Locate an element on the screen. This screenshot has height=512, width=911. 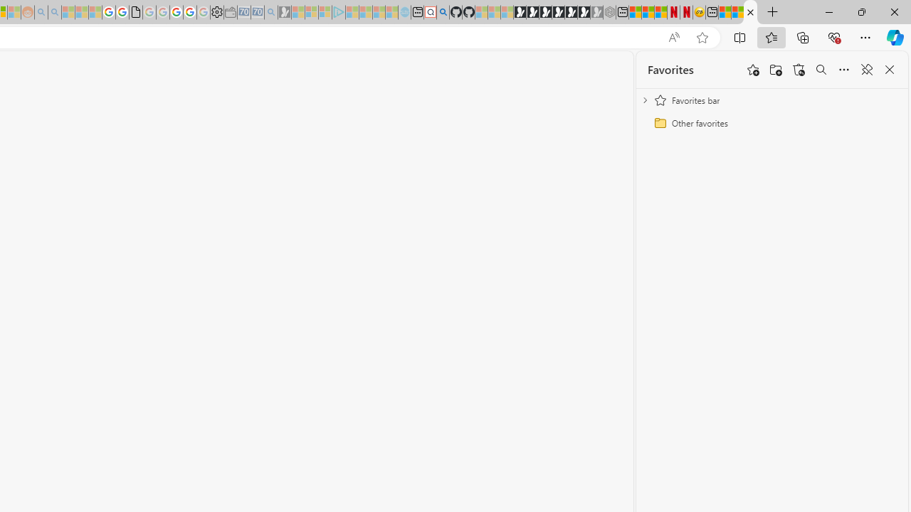
Home | Sky Blue Bikes - Sky Blue Bikes - Sleeping is located at coordinates (404, 13).